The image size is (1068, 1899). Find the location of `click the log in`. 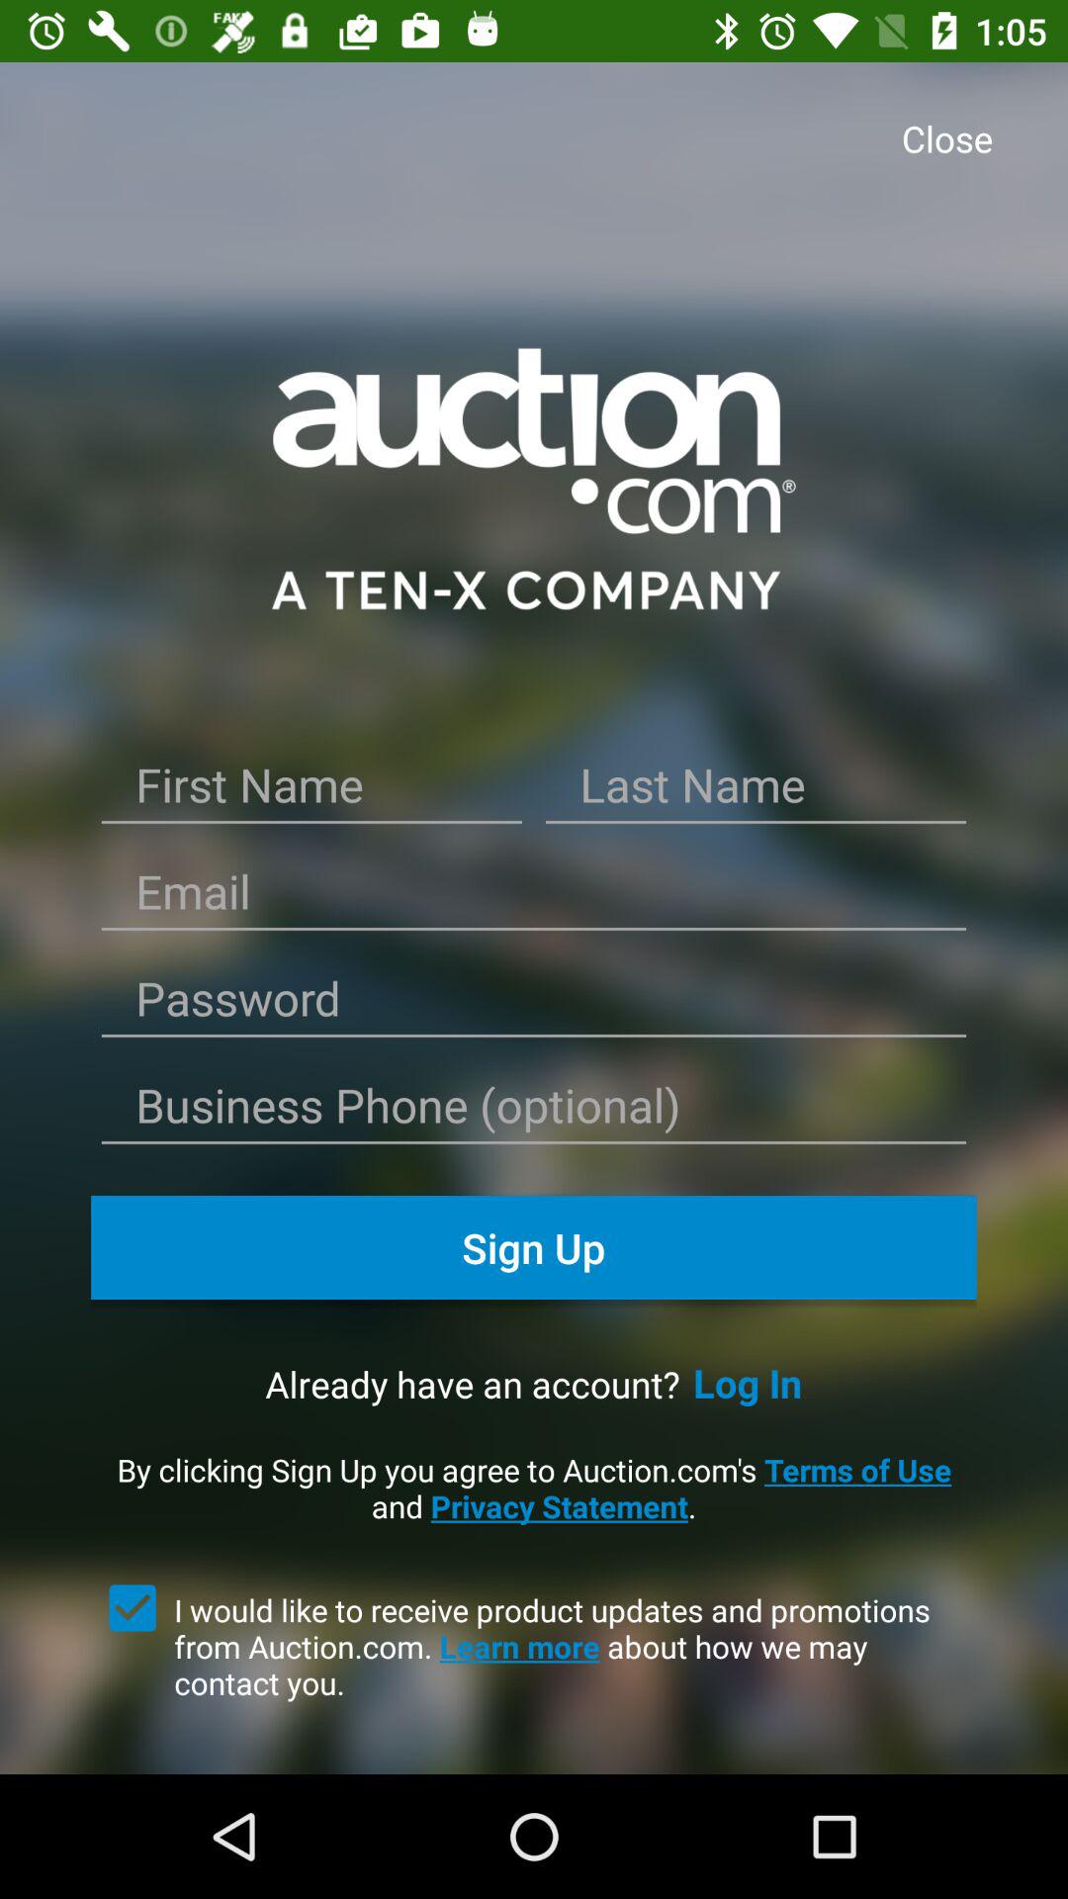

click the log in is located at coordinates (748, 1383).